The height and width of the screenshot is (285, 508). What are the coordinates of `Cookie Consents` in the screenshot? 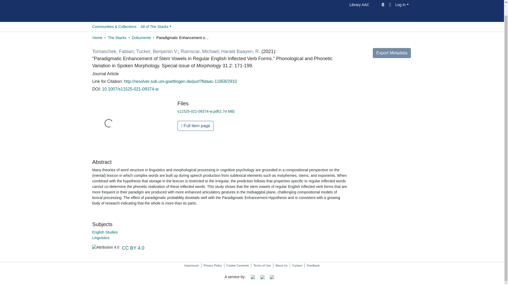 It's located at (238, 265).